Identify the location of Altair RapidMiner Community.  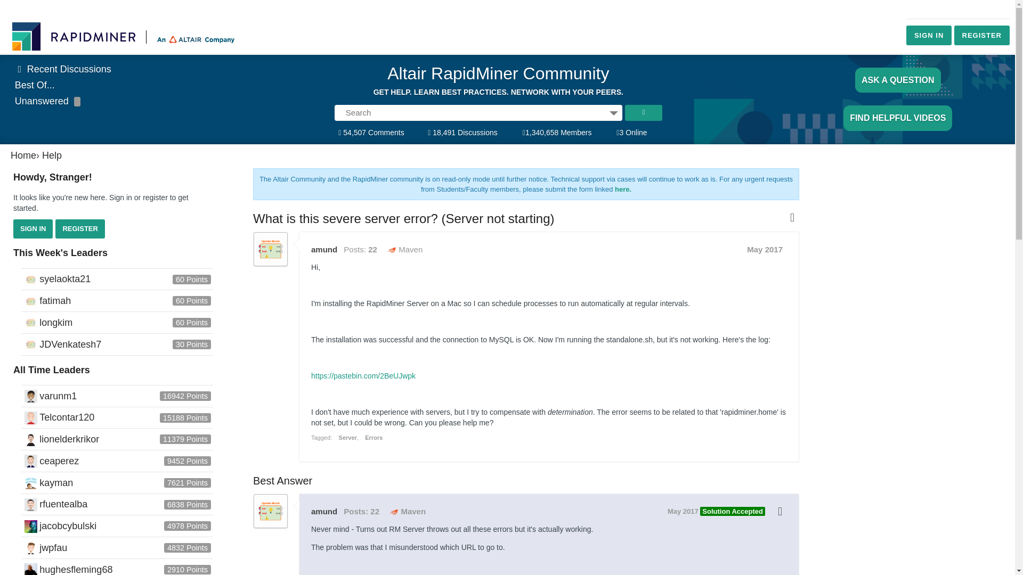
(498, 77).